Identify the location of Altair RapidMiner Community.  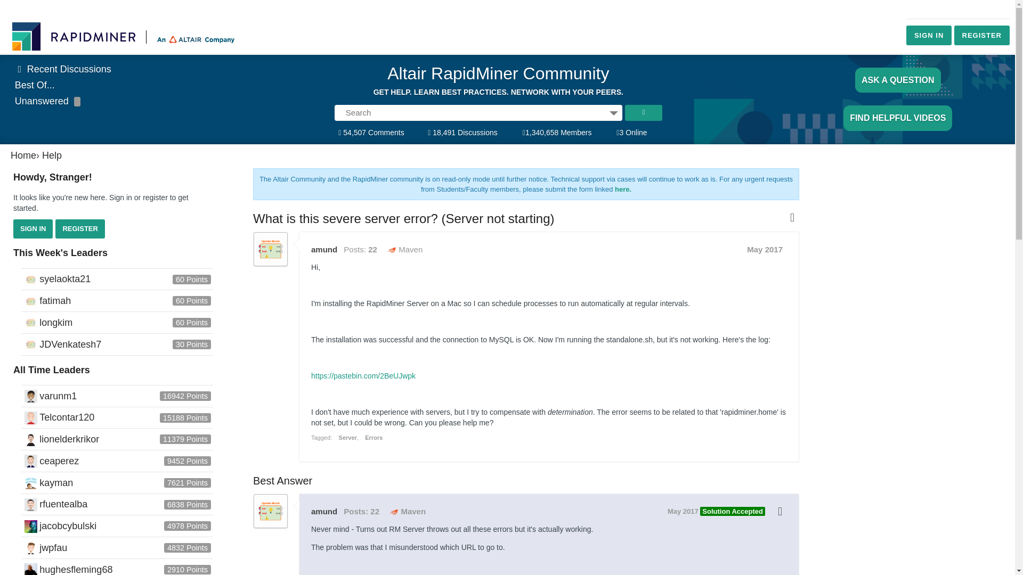
(498, 77).